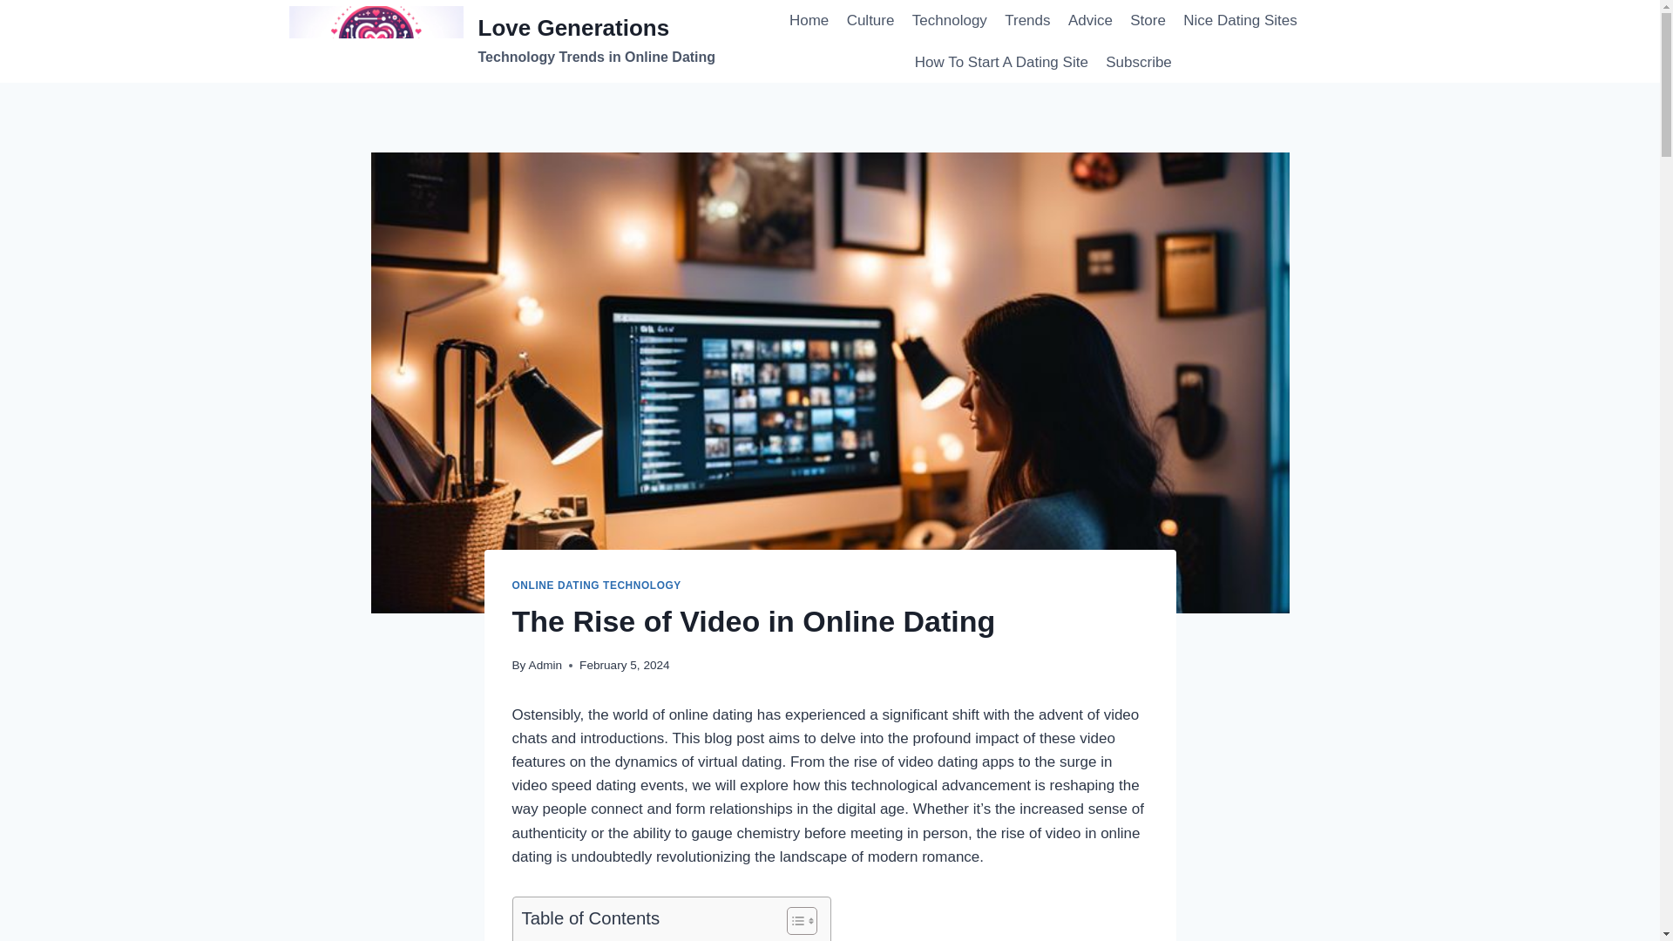 The height and width of the screenshot is (941, 1673). Describe the element at coordinates (642, 938) in the screenshot. I see `Video Integration in Dating Platforms` at that location.